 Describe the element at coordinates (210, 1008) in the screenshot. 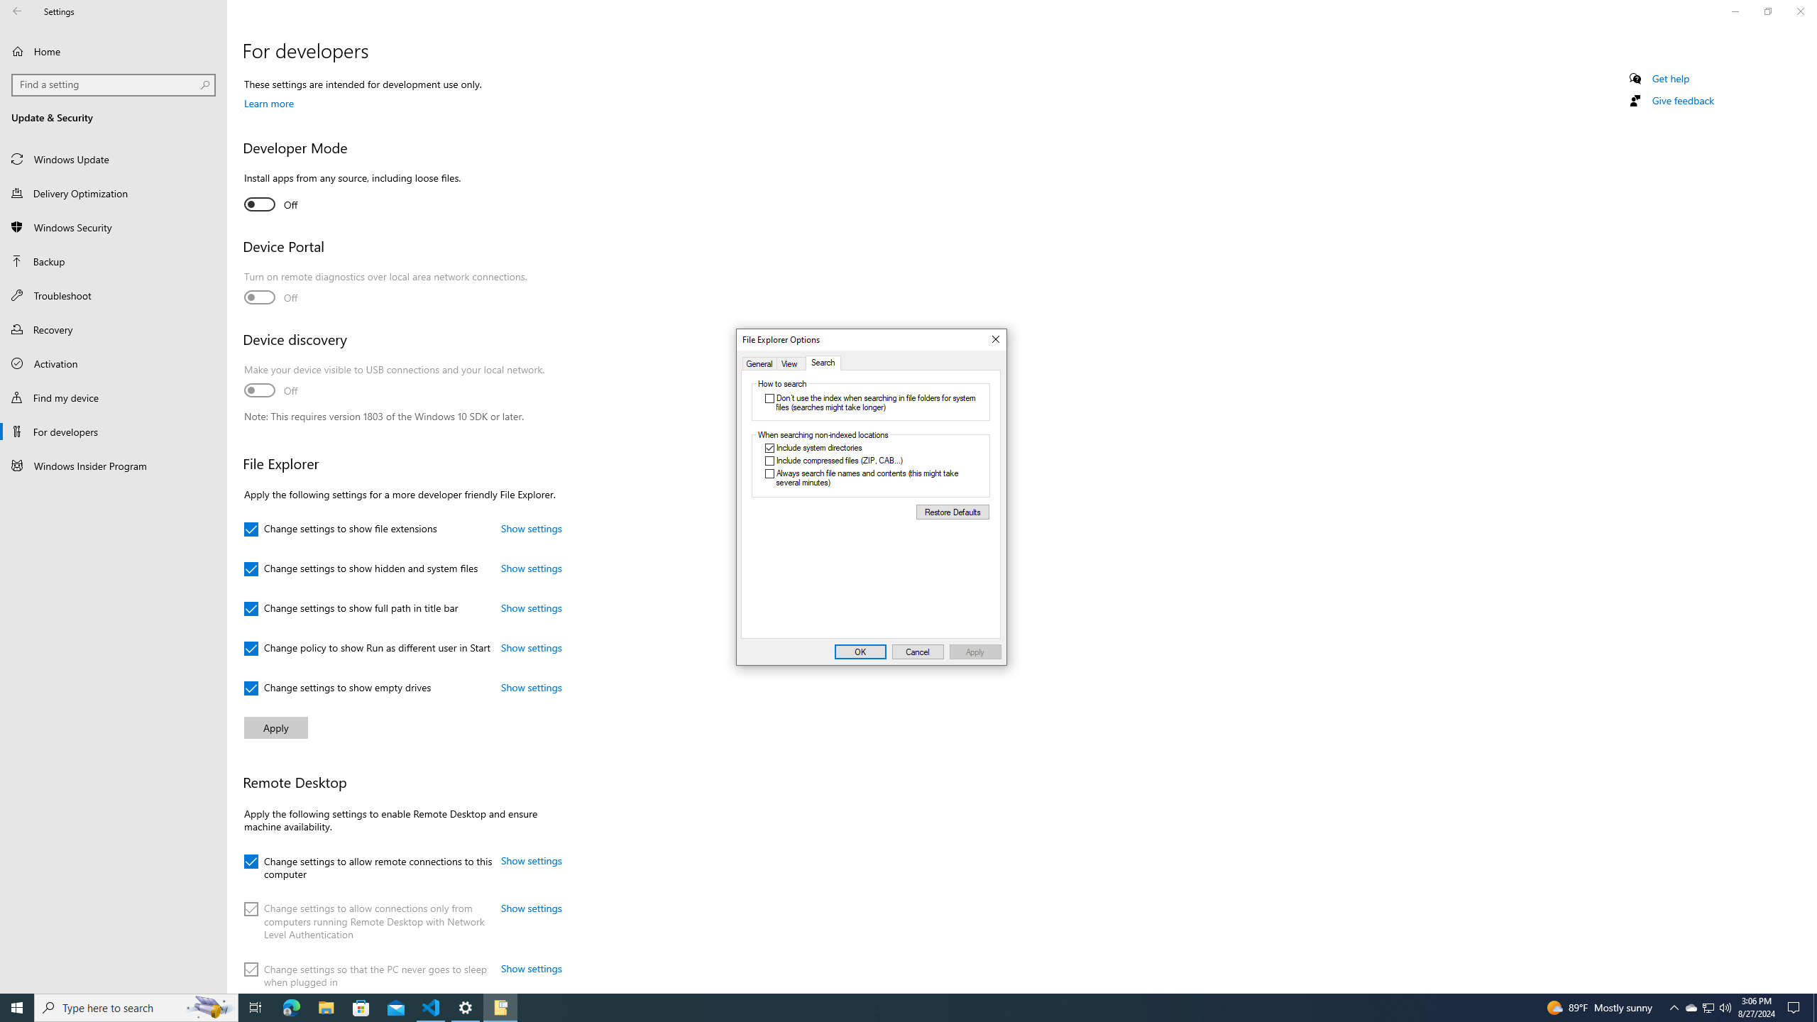

I see `View` at that location.